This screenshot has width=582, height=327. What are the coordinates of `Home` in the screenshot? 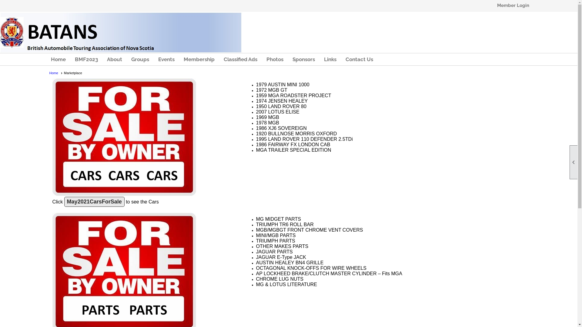 It's located at (56, 73).